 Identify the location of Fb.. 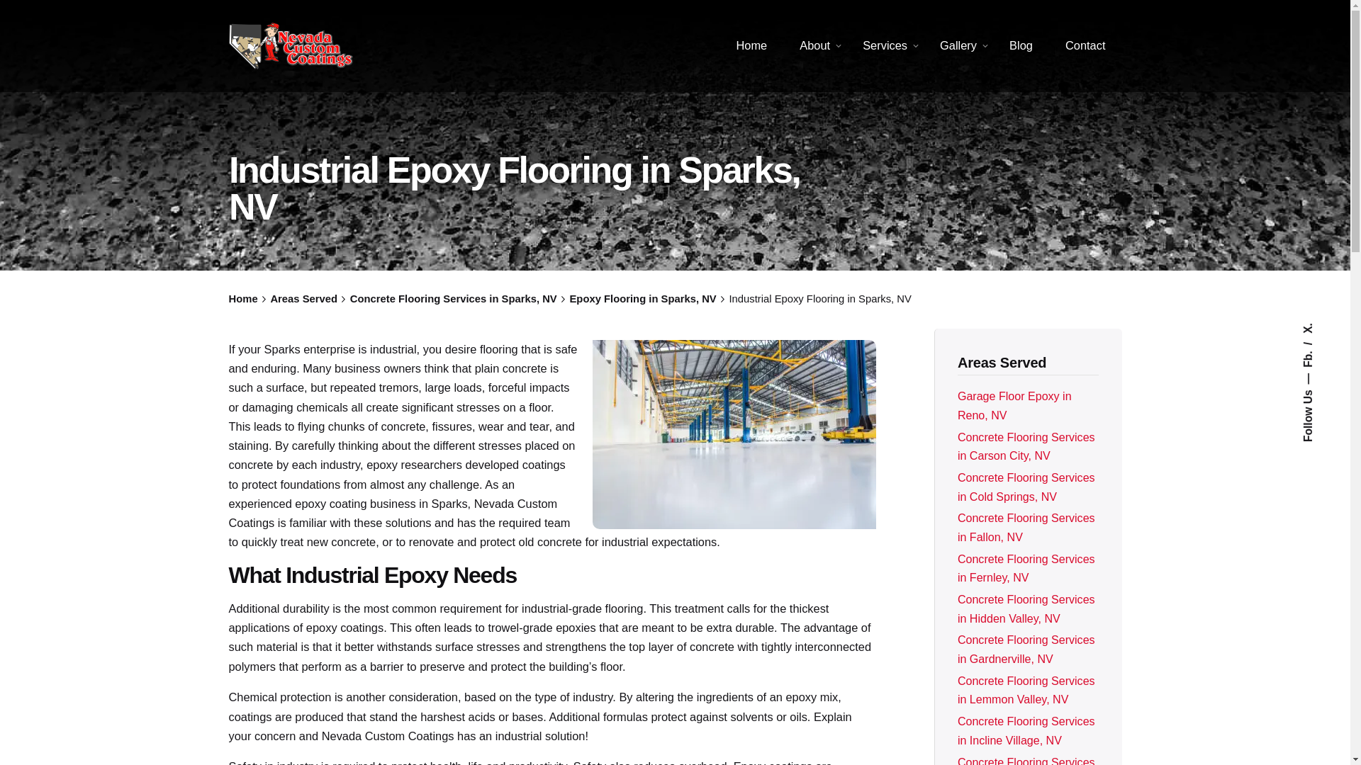
(1311, 353).